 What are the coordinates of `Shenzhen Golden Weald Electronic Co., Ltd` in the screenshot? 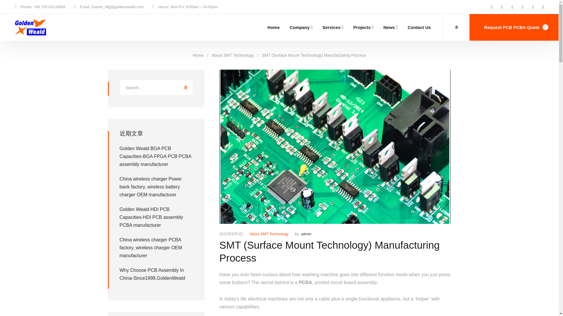 It's located at (30, 28).